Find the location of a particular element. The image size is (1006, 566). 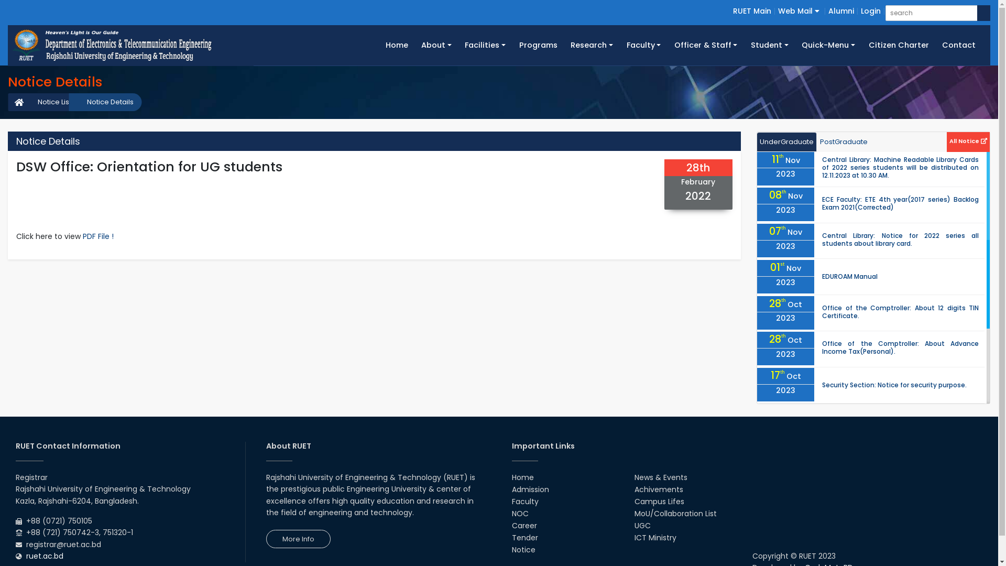

Programs is located at coordinates (539, 45).